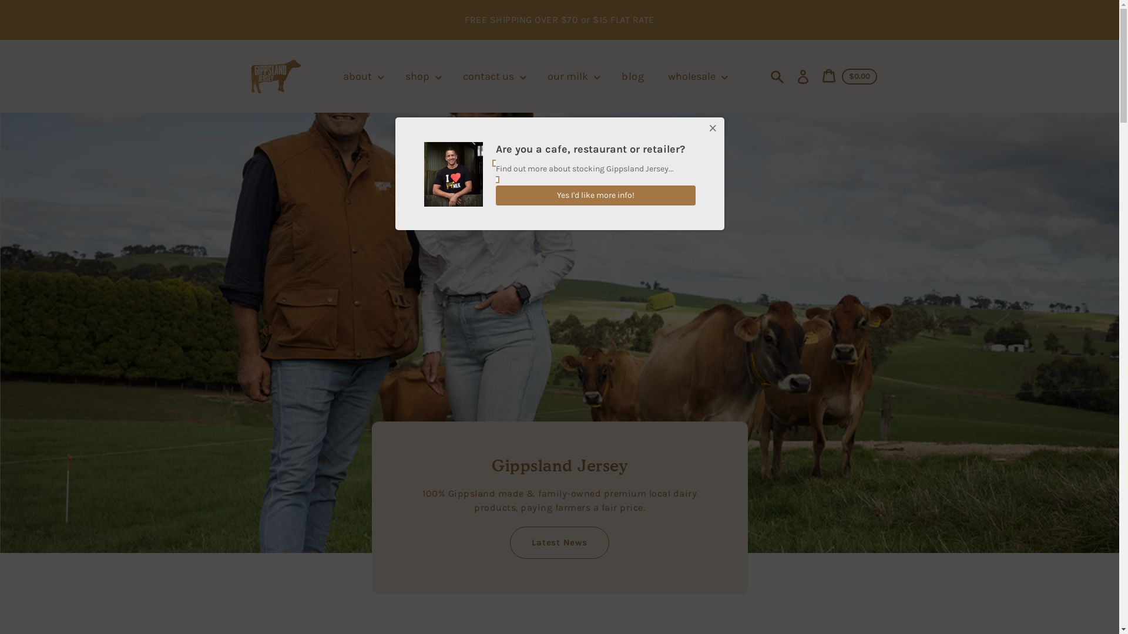  What do you see at coordinates (424, 76) in the screenshot?
I see `shop` at bounding box center [424, 76].